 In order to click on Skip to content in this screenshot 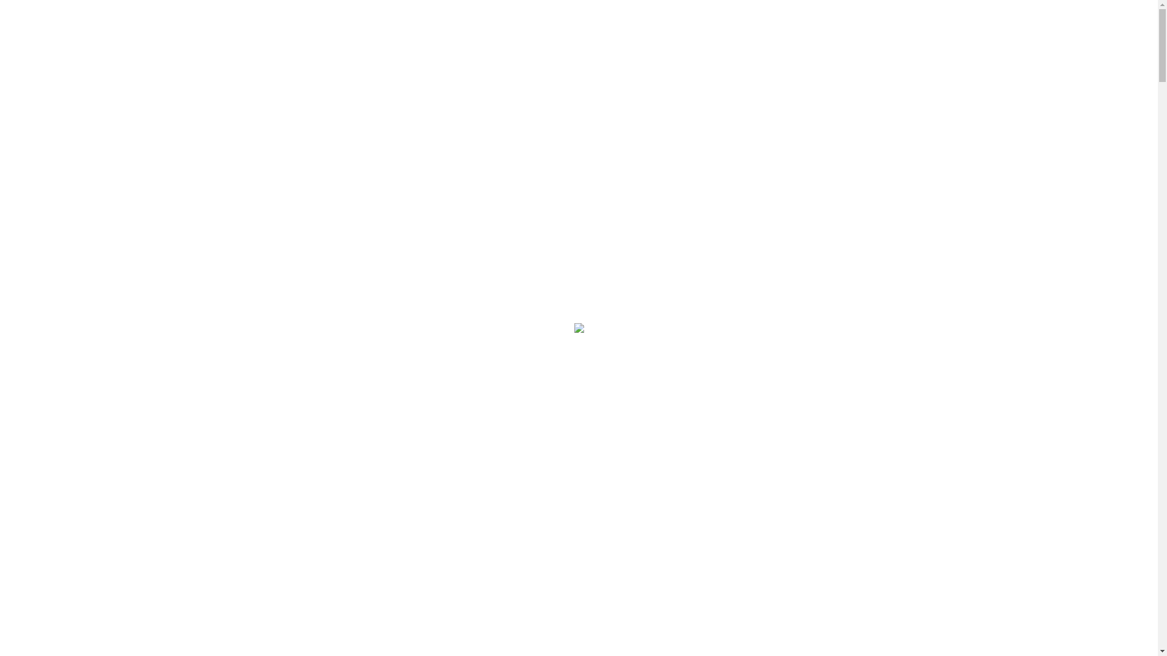, I will do `click(5, 11)`.